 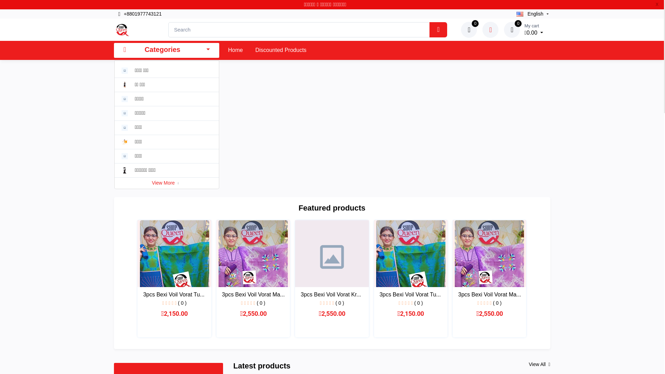 What do you see at coordinates (539, 364) in the screenshot?
I see `View All` at bounding box center [539, 364].